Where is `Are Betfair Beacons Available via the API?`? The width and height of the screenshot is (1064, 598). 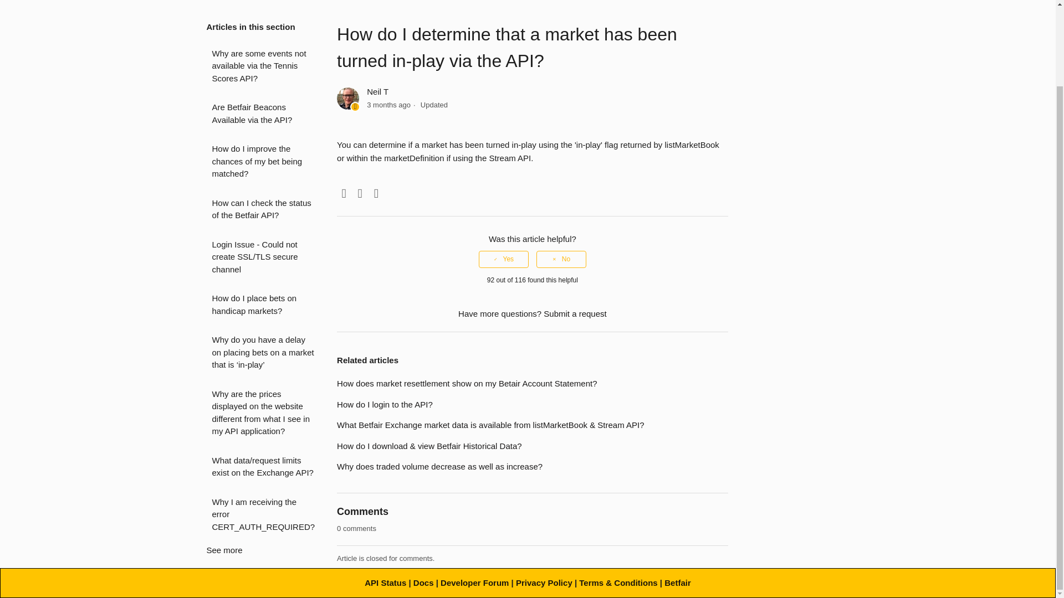
Are Betfair Beacons Available via the API? is located at coordinates (263, 113).